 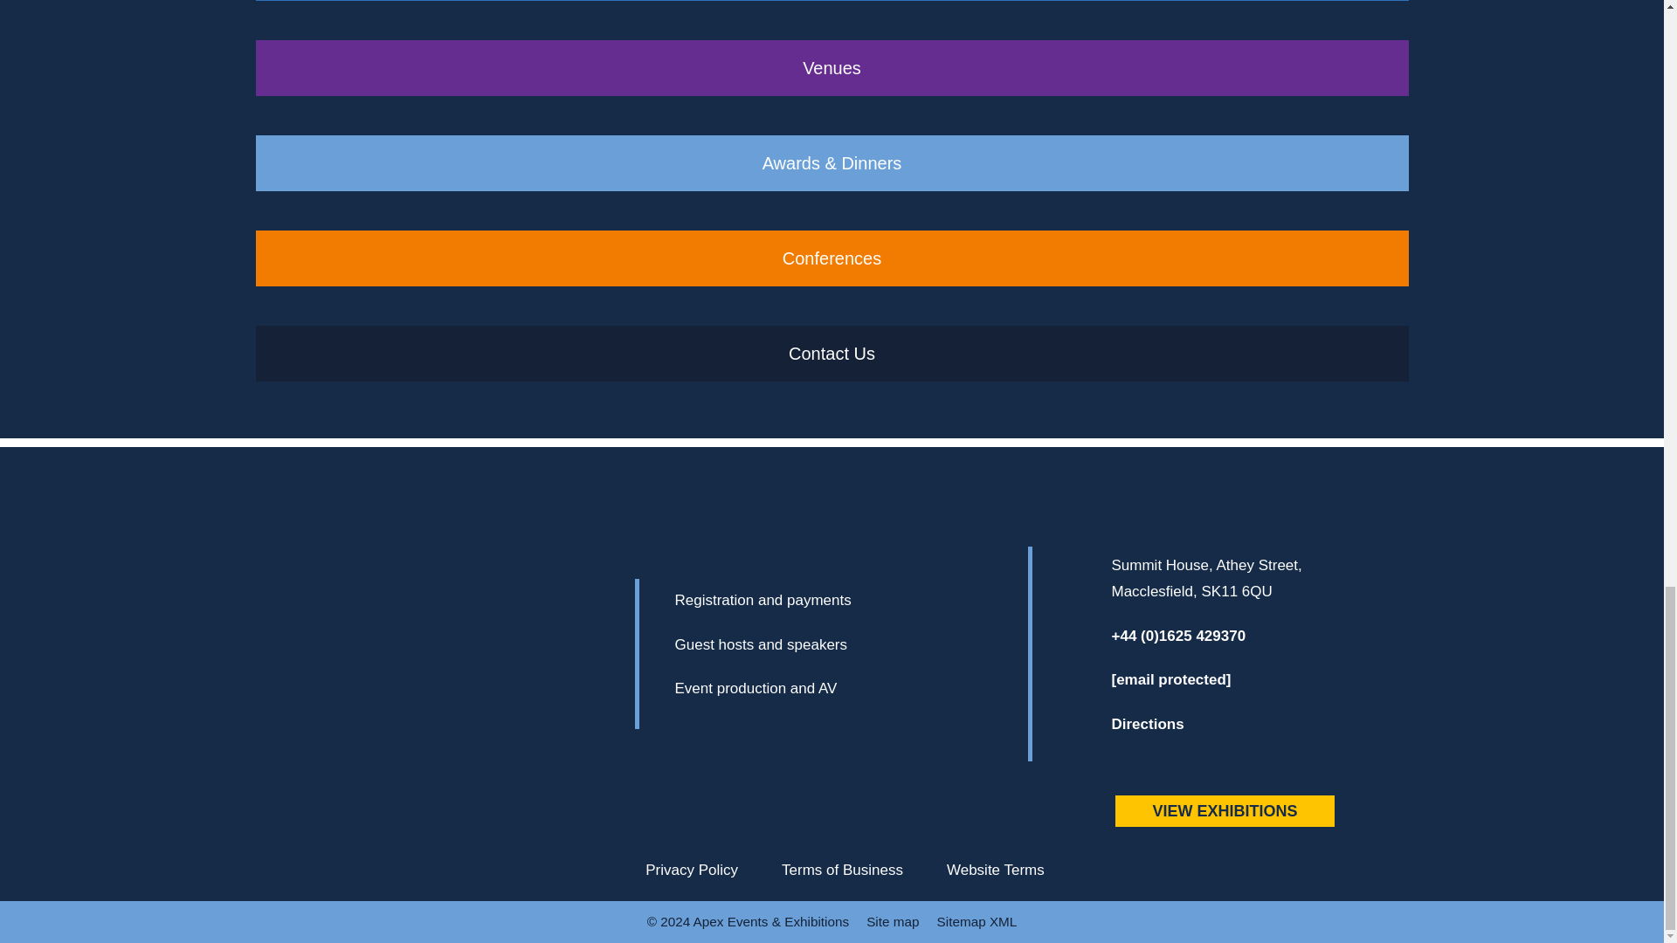 What do you see at coordinates (798, 650) in the screenshot?
I see `Guest hosts and speakers` at bounding box center [798, 650].